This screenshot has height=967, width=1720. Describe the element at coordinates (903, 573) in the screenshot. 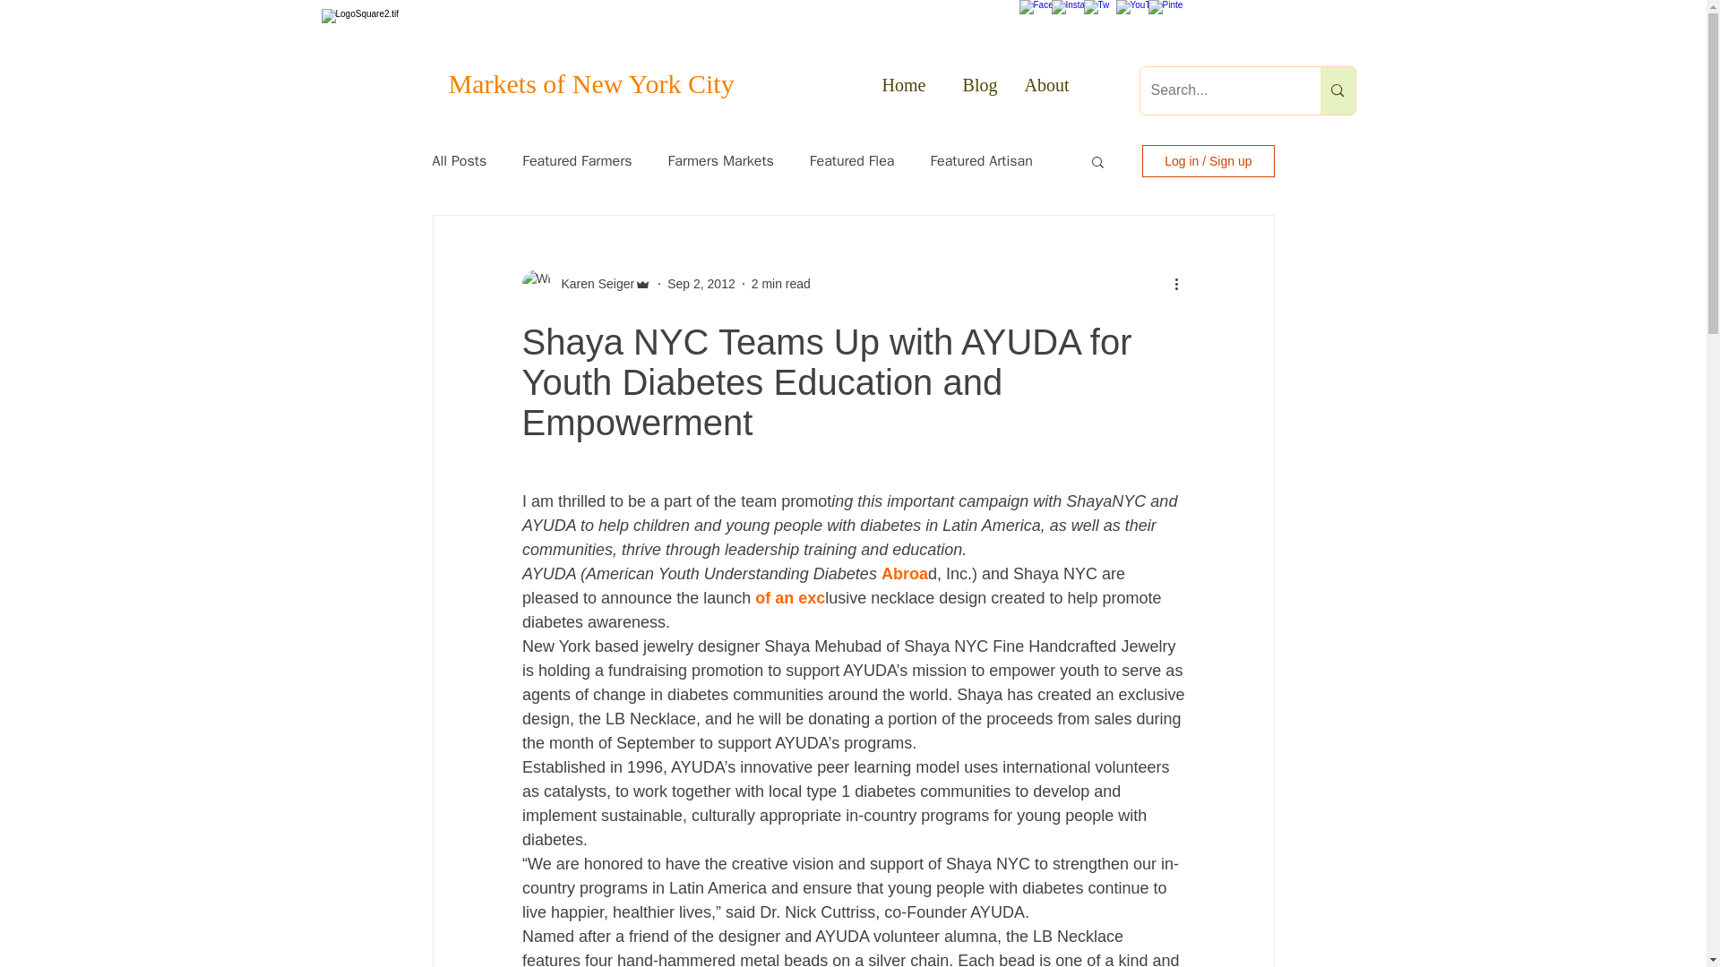

I see `Abroa` at that location.